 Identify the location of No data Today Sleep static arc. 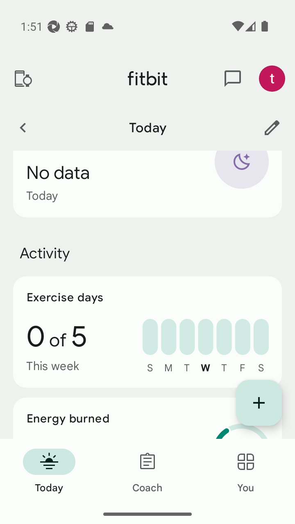
(147, 184).